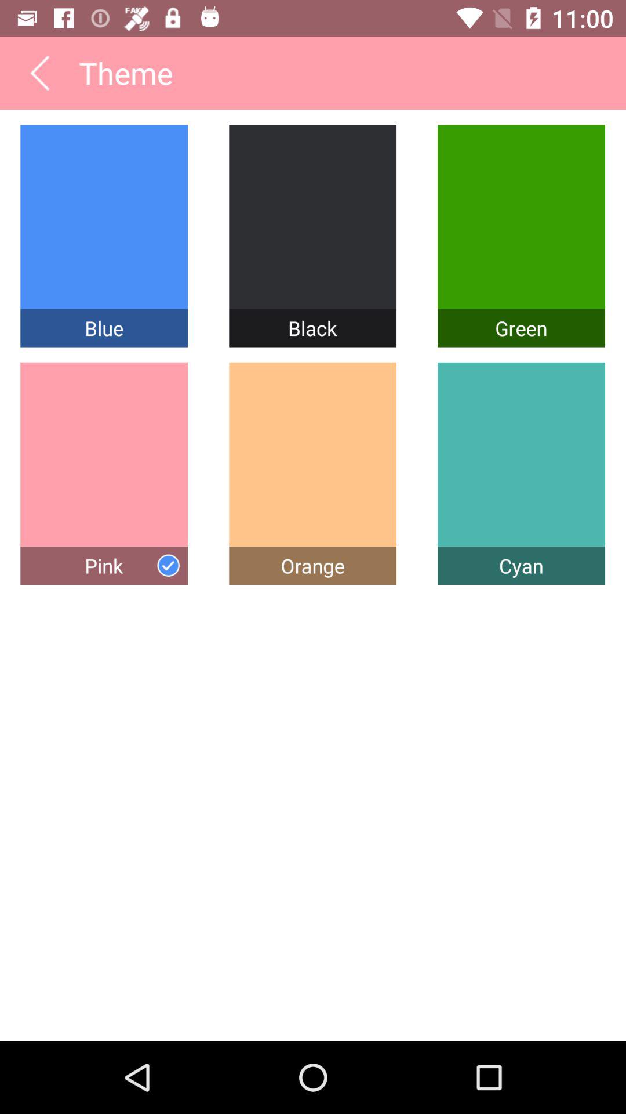 Image resolution: width=626 pixels, height=1114 pixels. Describe the element at coordinates (39, 73) in the screenshot. I see `go back` at that location.